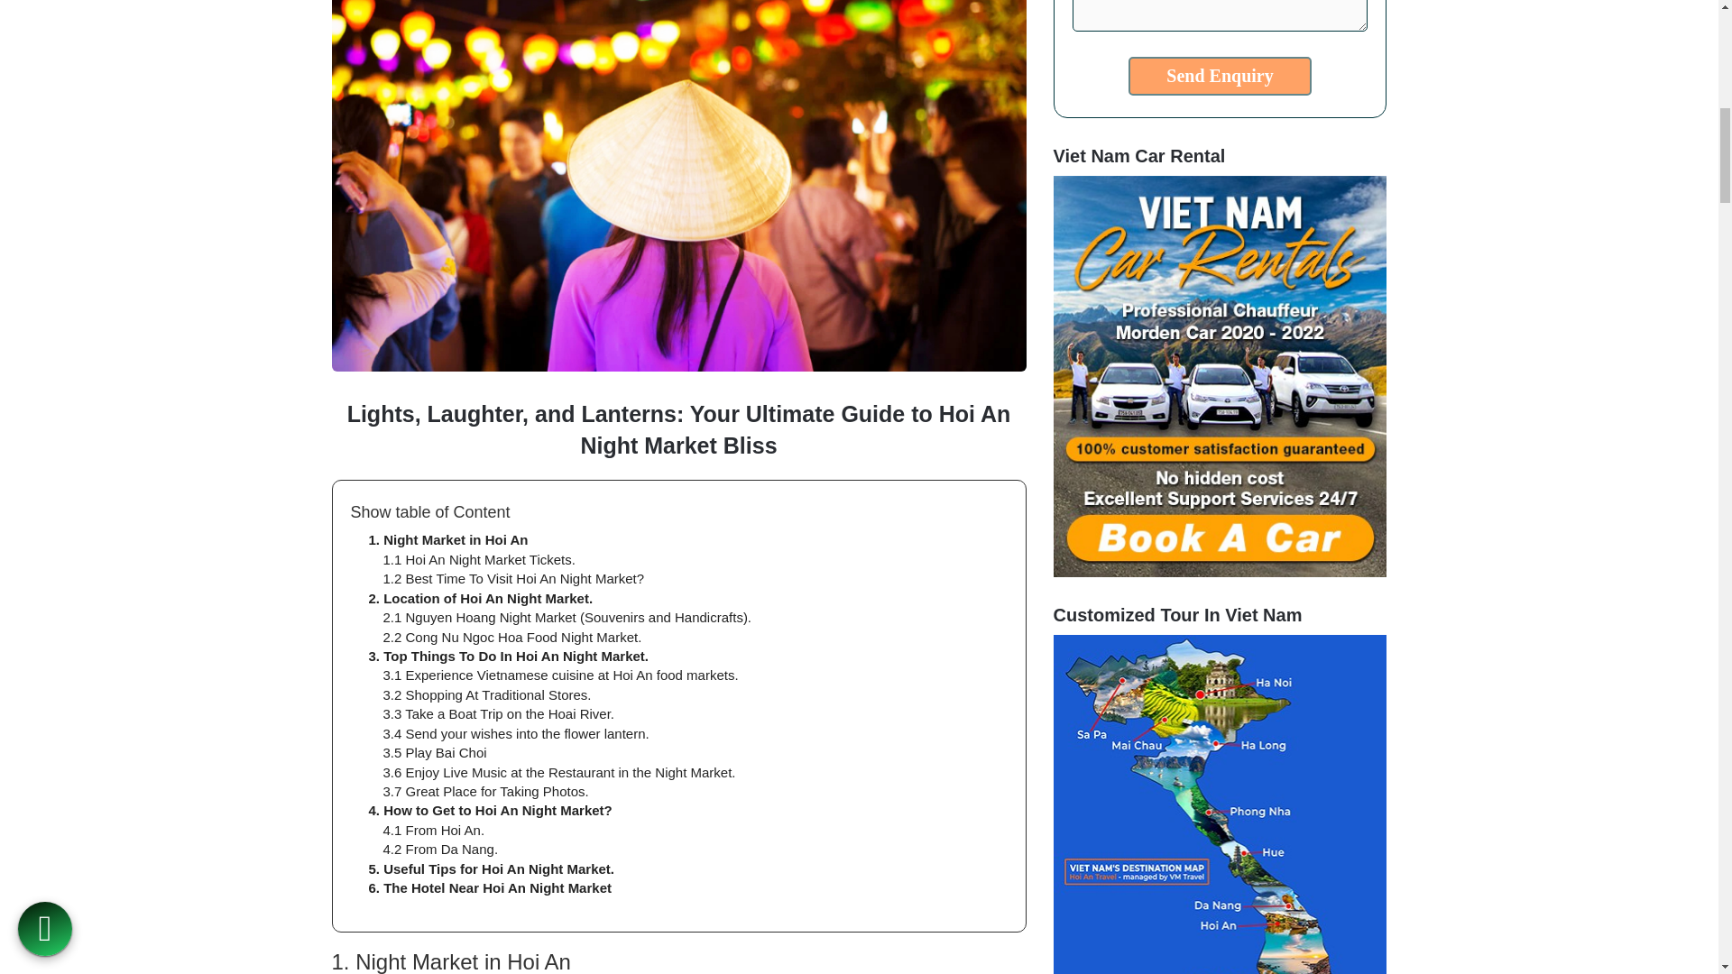  Describe the element at coordinates (507, 656) in the screenshot. I see `3. Top Things To Do In Hoi An Night Market.` at that location.